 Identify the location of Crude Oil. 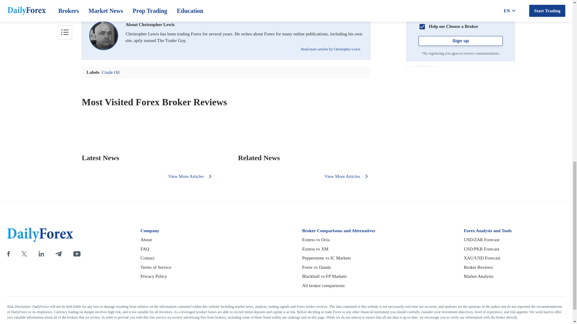
(226, 3).